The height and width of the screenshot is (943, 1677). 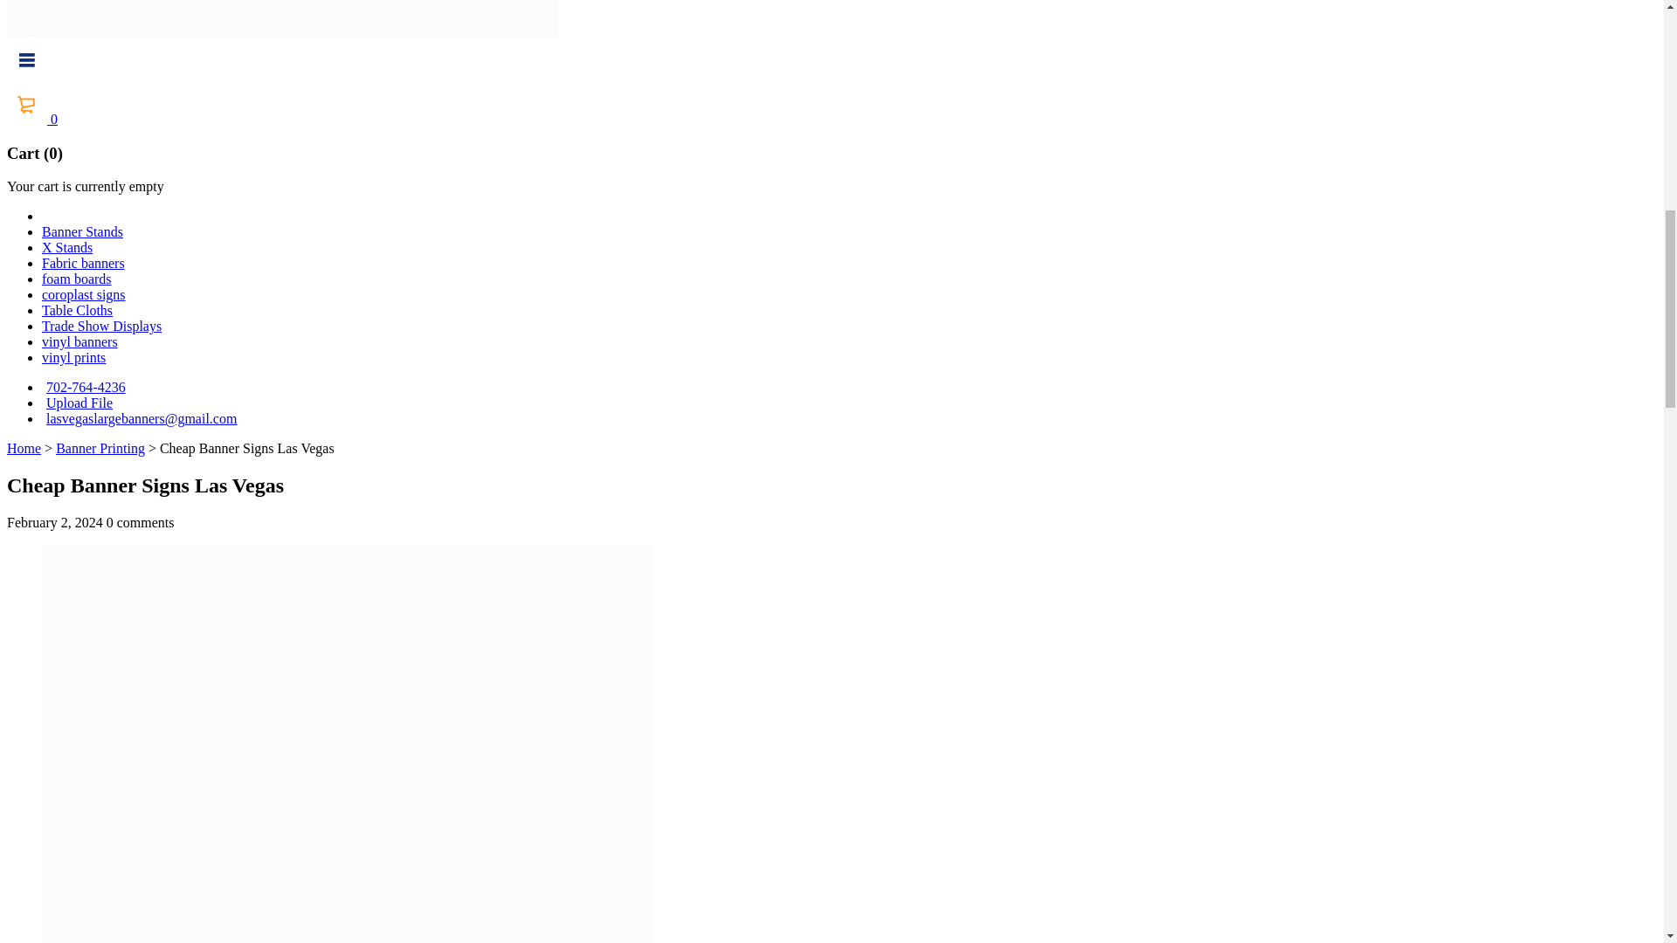 I want to click on Las Vegas Large Banners, so click(x=282, y=18).